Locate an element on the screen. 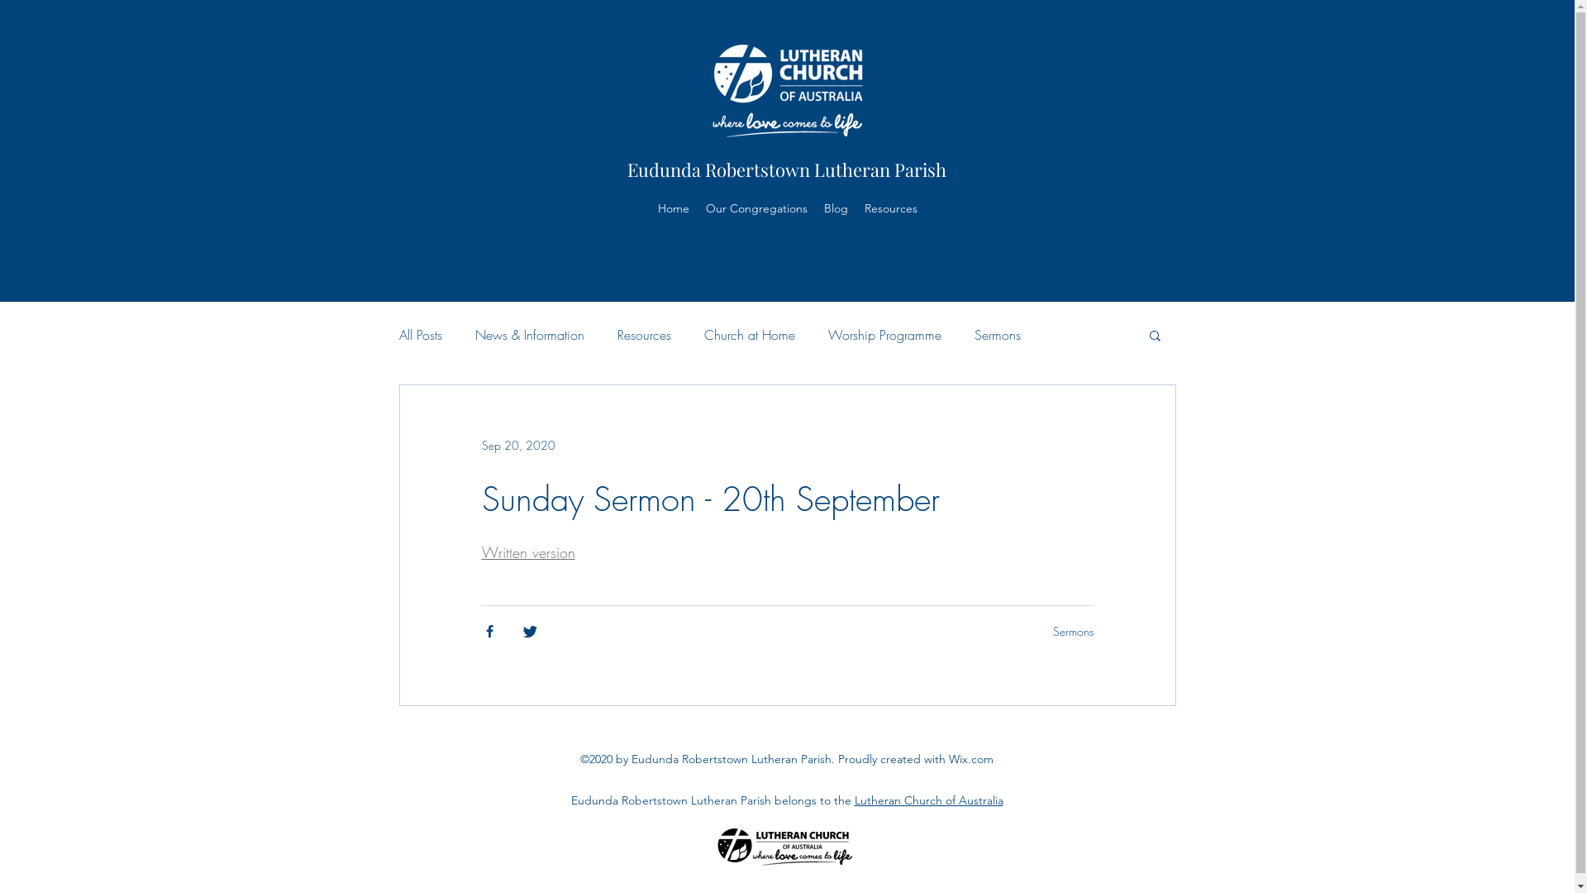  Sermons is located at coordinates (1073, 632).